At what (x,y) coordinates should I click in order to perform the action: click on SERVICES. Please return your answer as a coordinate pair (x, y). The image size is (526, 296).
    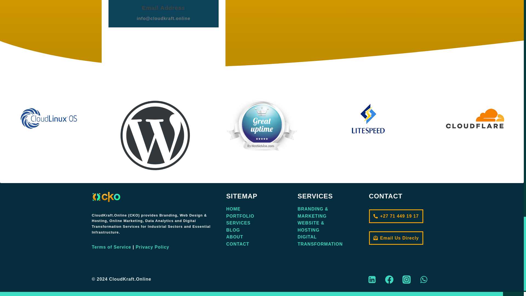
    Looking at the image, I should click on (238, 223).